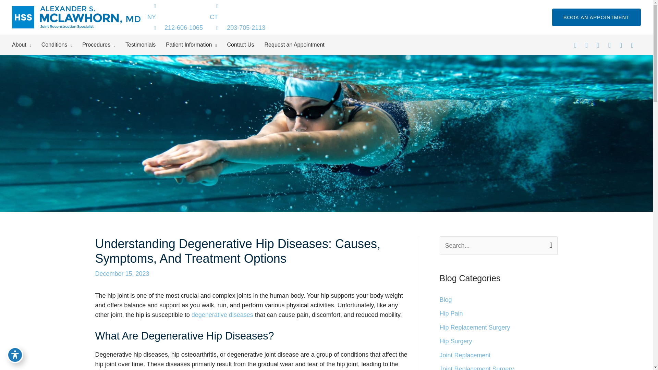 Image resolution: width=658 pixels, height=370 pixels. What do you see at coordinates (175, 16) in the screenshot?
I see `NY` at bounding box center [175, 16].